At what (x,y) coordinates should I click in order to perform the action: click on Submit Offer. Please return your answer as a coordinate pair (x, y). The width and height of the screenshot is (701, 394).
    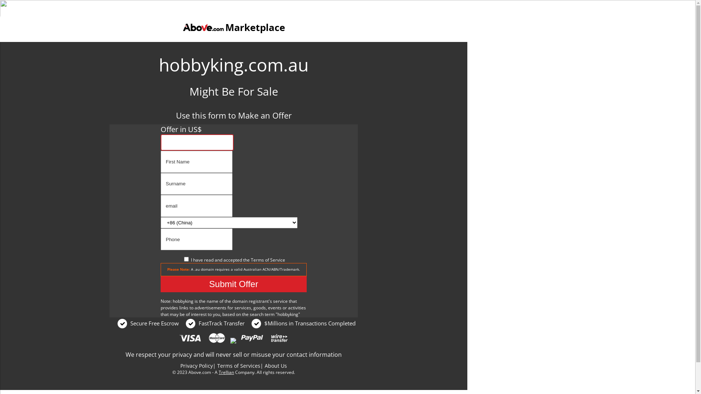
    Looking at the image, I should click on (234, 284).